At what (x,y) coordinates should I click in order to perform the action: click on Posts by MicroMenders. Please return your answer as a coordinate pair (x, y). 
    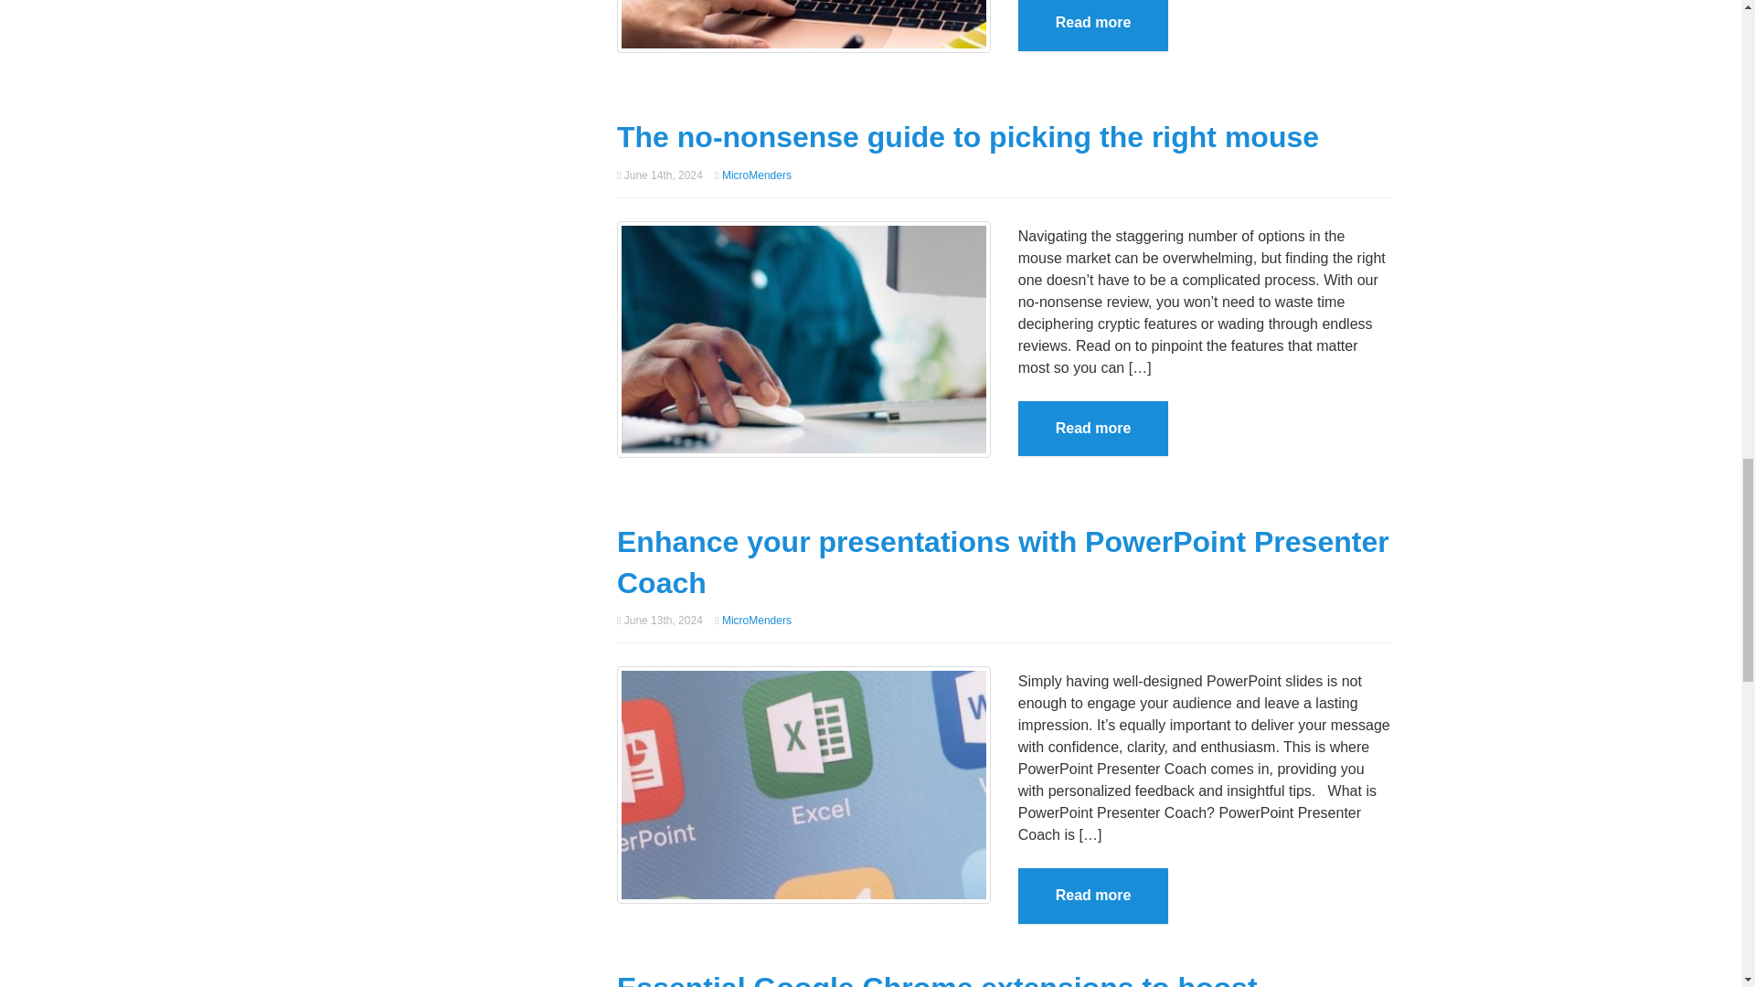
    Looking at the image, I should click on (756, 174).